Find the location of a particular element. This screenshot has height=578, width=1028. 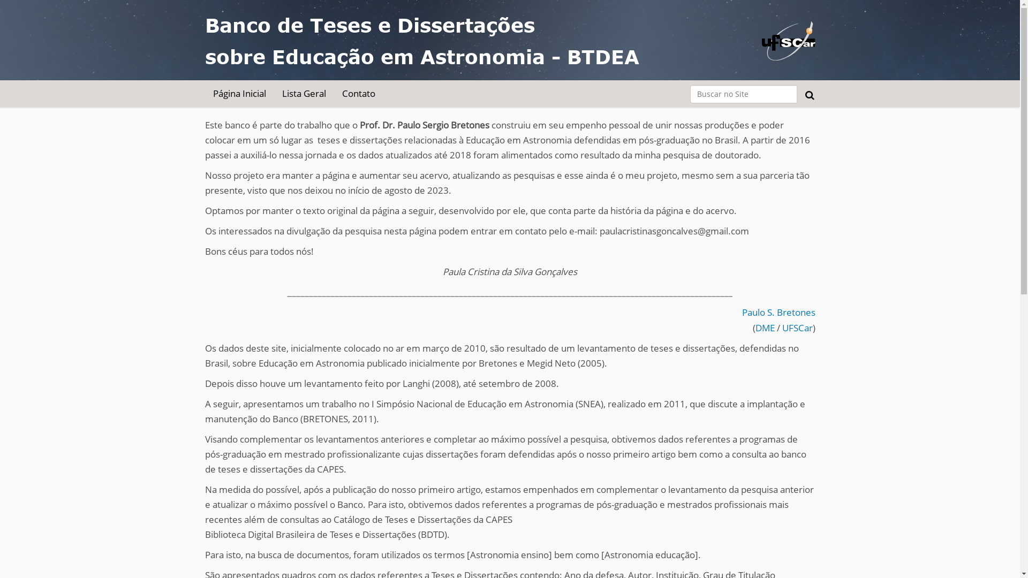

Lista Geral is located at coordinates (304, 94).